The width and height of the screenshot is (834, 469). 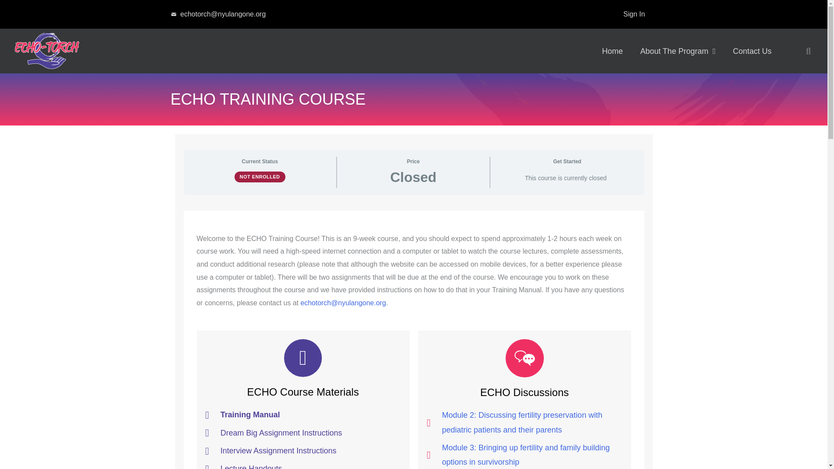 What do you see at coordinates (751, 51) in the screenshot?
I see `Contact Us` at bounding box center [751, 51].